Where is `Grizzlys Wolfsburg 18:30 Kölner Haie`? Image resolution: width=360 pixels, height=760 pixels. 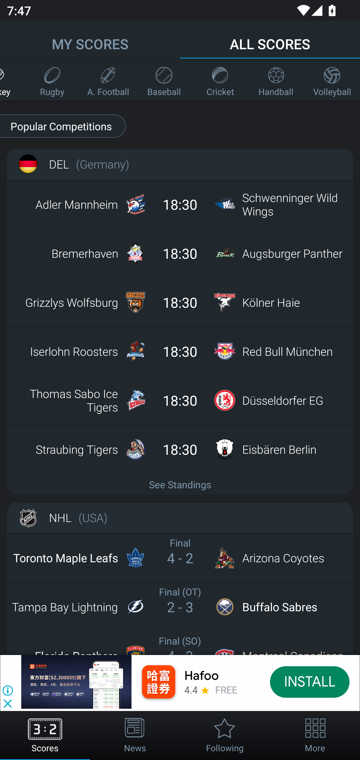
Grizzlys Wolfsburg 18:30 Kölner Haie is located at coordinates (180, 302).